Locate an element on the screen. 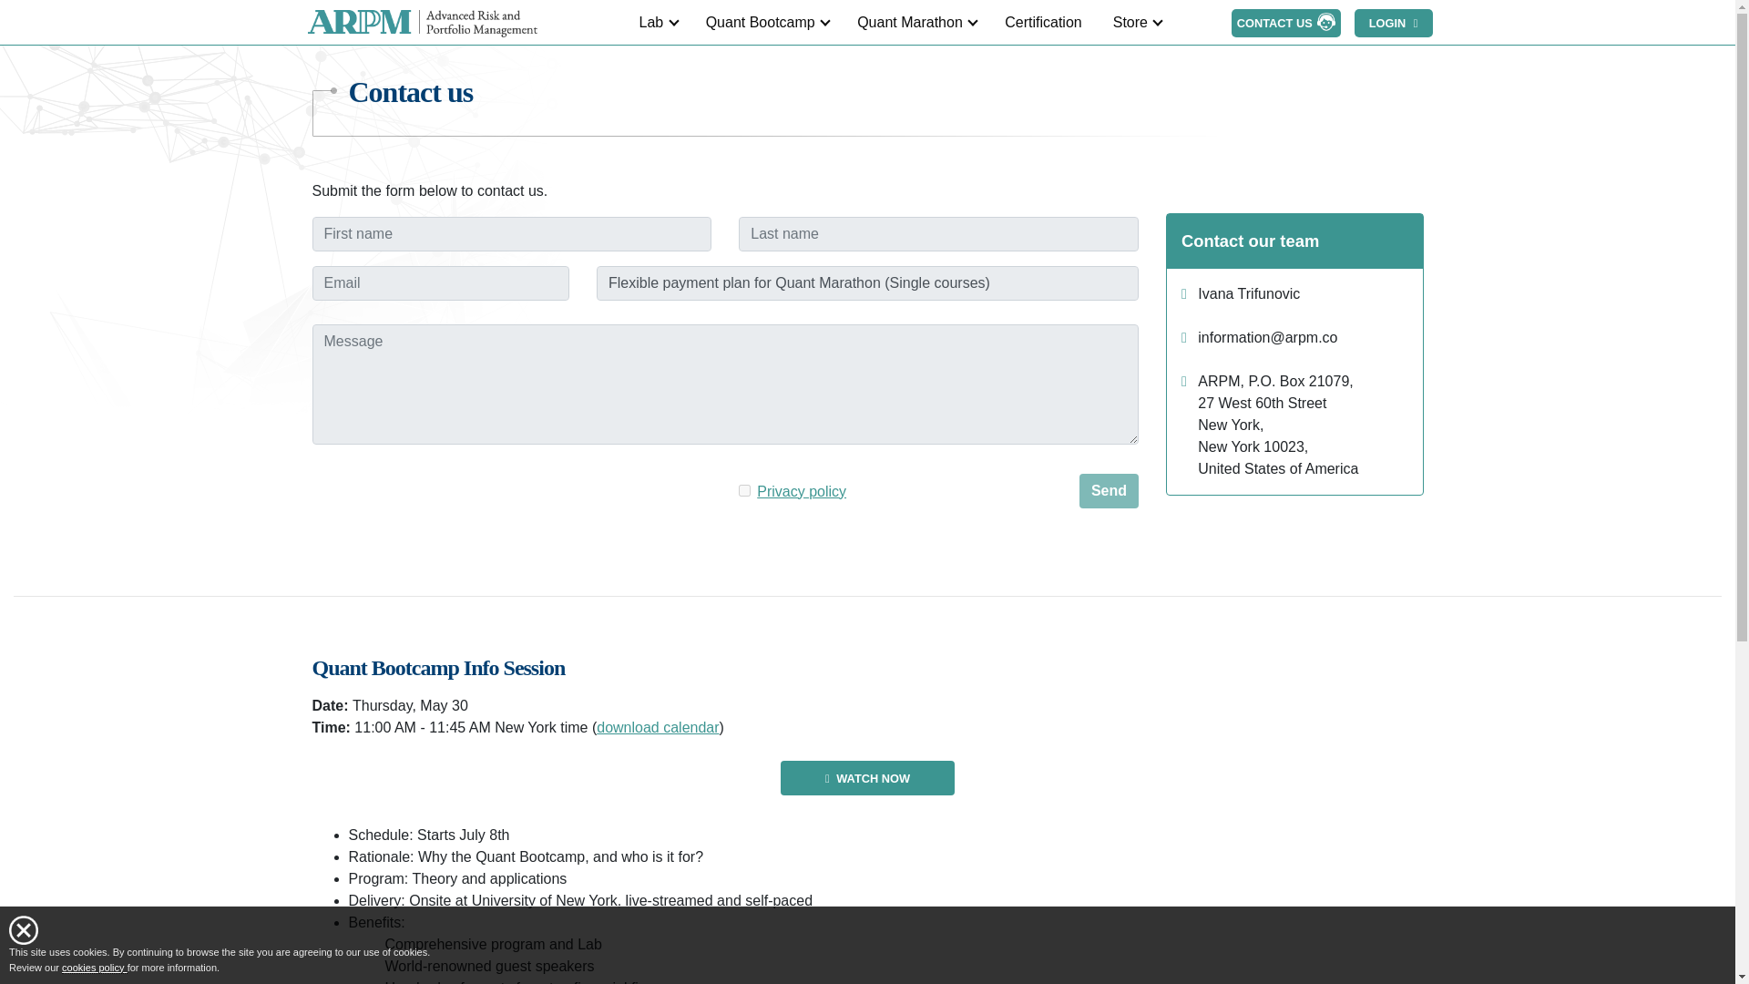 This screenshot has height=984, width=1749. Lab is located at coordinates (656, 22).